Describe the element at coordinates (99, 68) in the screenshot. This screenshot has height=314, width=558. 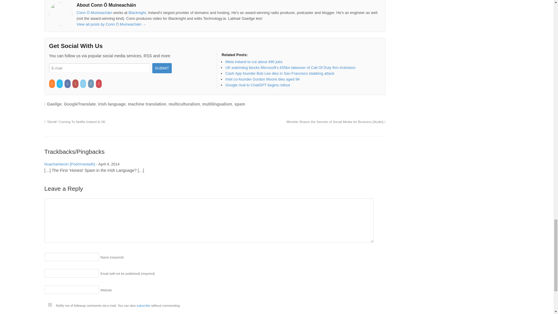
I see `E-mail` at that location.